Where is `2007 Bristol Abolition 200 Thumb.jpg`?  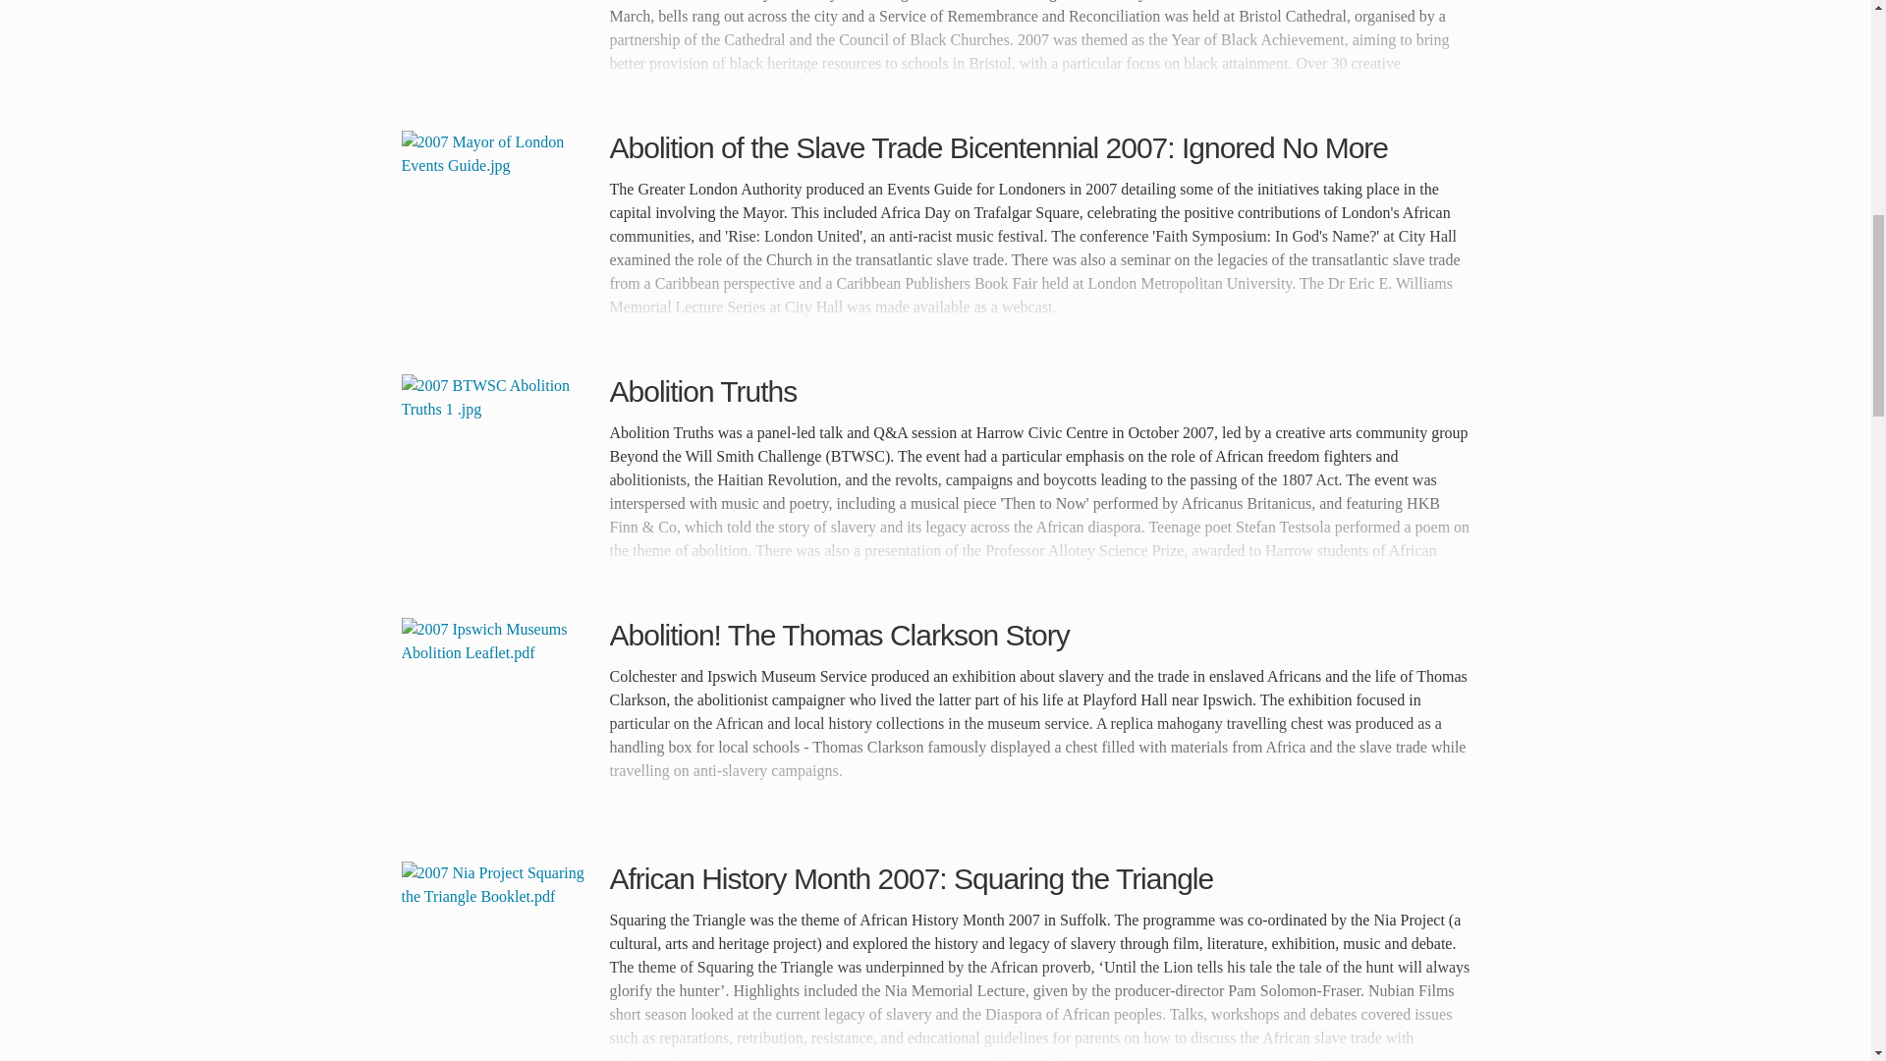 2007 Bristol Abolition 200 Thumb.jpg is located at coordinates (499, 41).